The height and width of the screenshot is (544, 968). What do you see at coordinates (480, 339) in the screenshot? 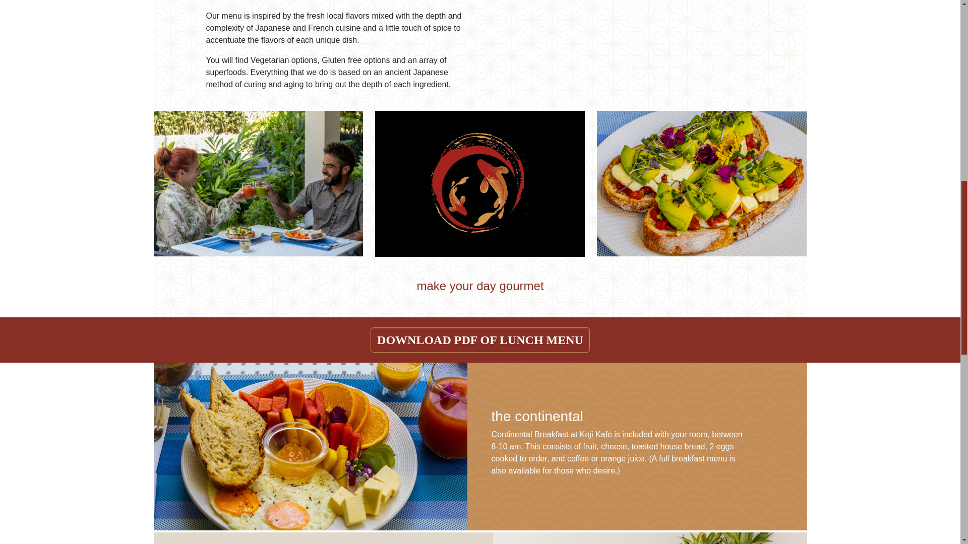
I see `DOWNLOAD PDF OF LUNCH MENU` at bounding box center [480, 339].